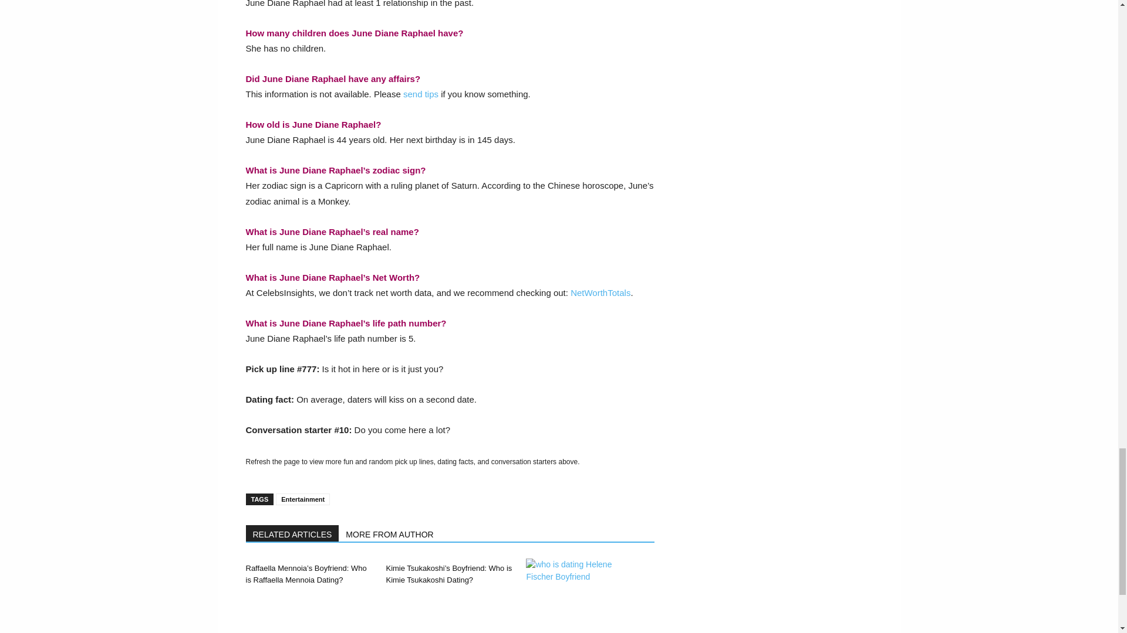  I want to click on RELATED ARTICLES, so click(292, 533).